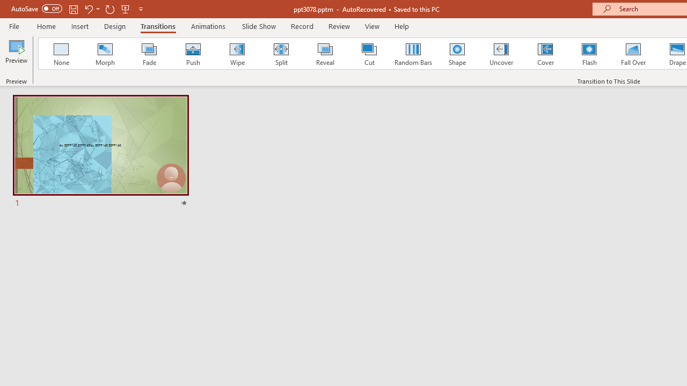 This screenshot has height=386, width=687. What do you see at coordinates (457, 54) in the screenshot?
I see `Shape` at bounding box center [457, 54].